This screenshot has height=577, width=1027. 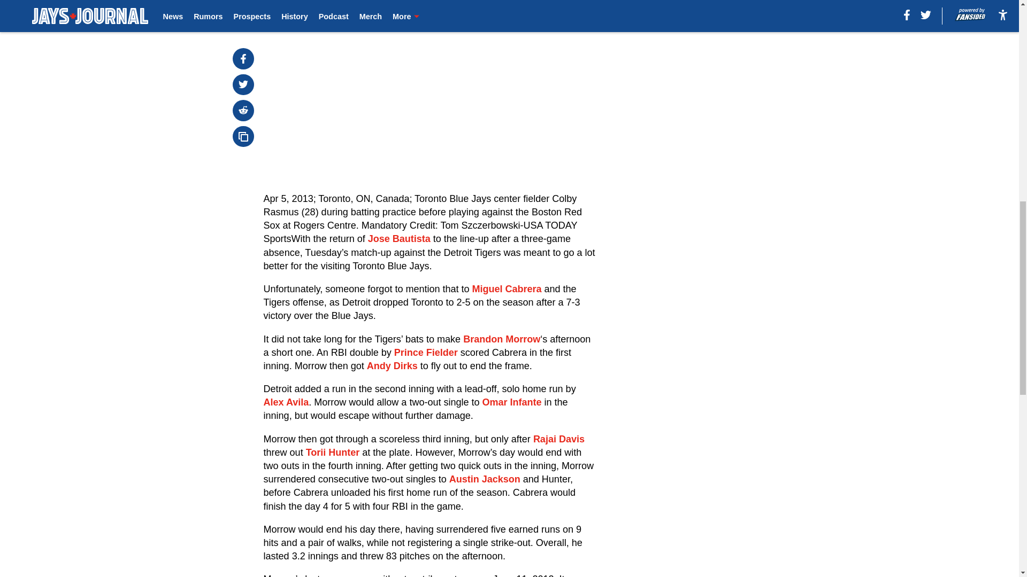 What do you see at coordinates (511, 402) in the screenshot?
I see `Omar Infante` at bounding box center [511, 402].